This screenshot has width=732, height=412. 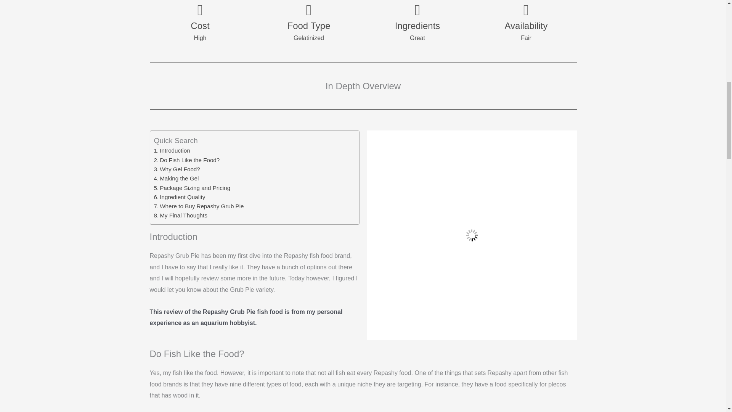 I want to click on My Final Thoughts, so click(x=180, y=215).